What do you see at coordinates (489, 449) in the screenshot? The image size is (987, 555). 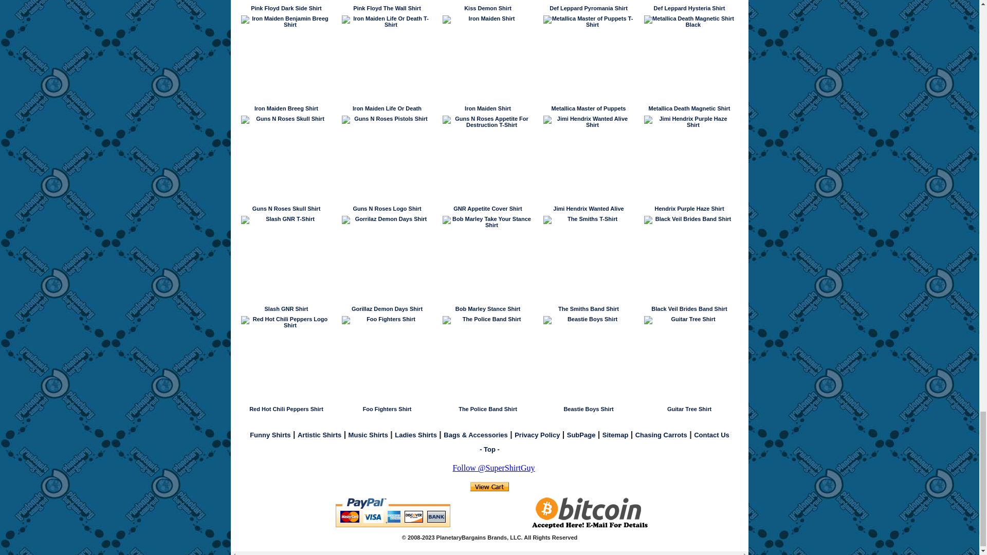 I see `Back To Top` at bounding box center [489, 449].